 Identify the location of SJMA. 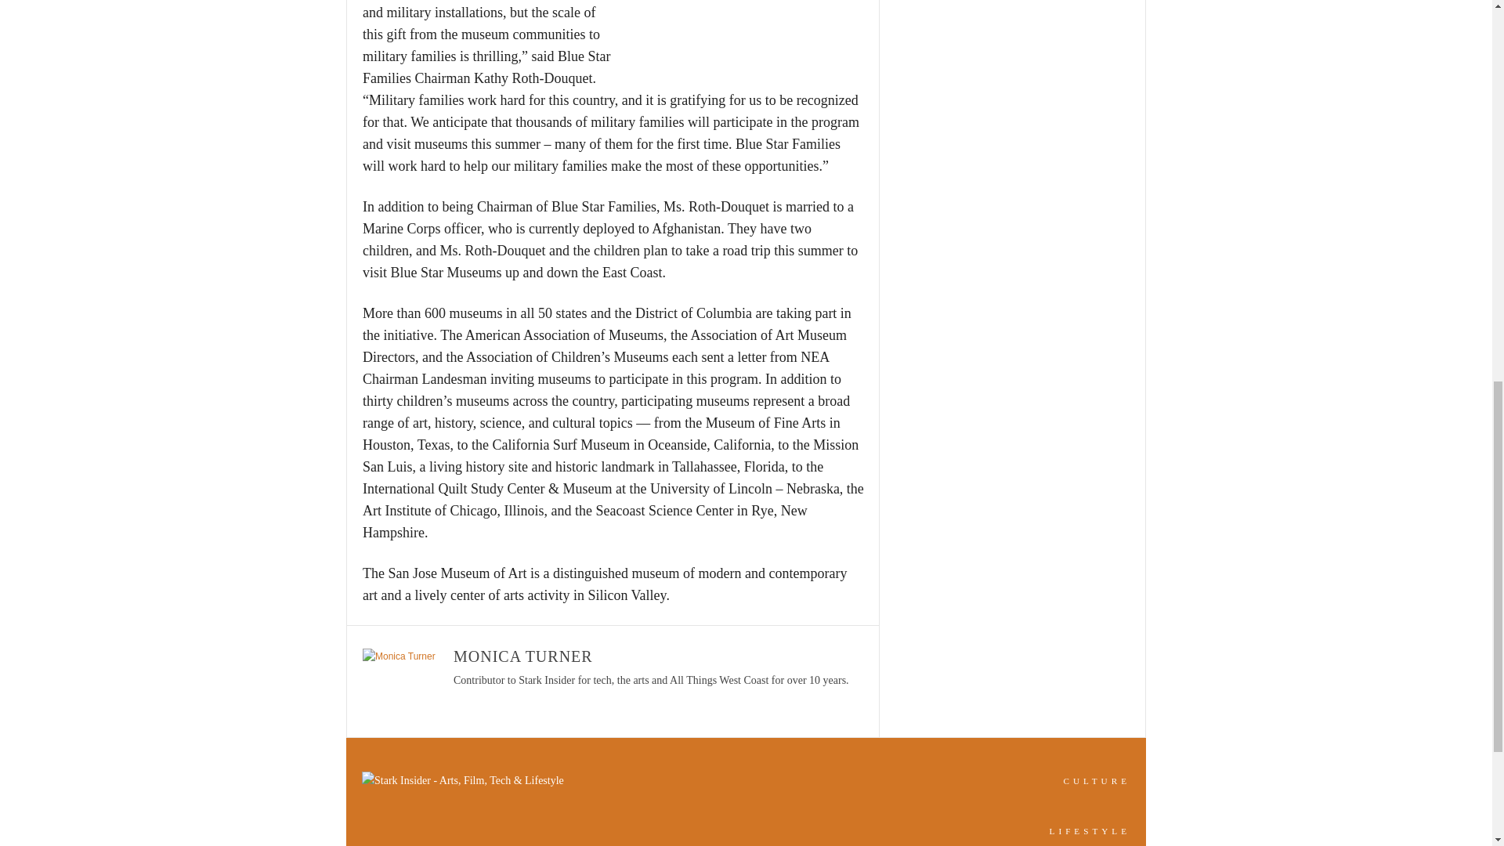
(746, 36).